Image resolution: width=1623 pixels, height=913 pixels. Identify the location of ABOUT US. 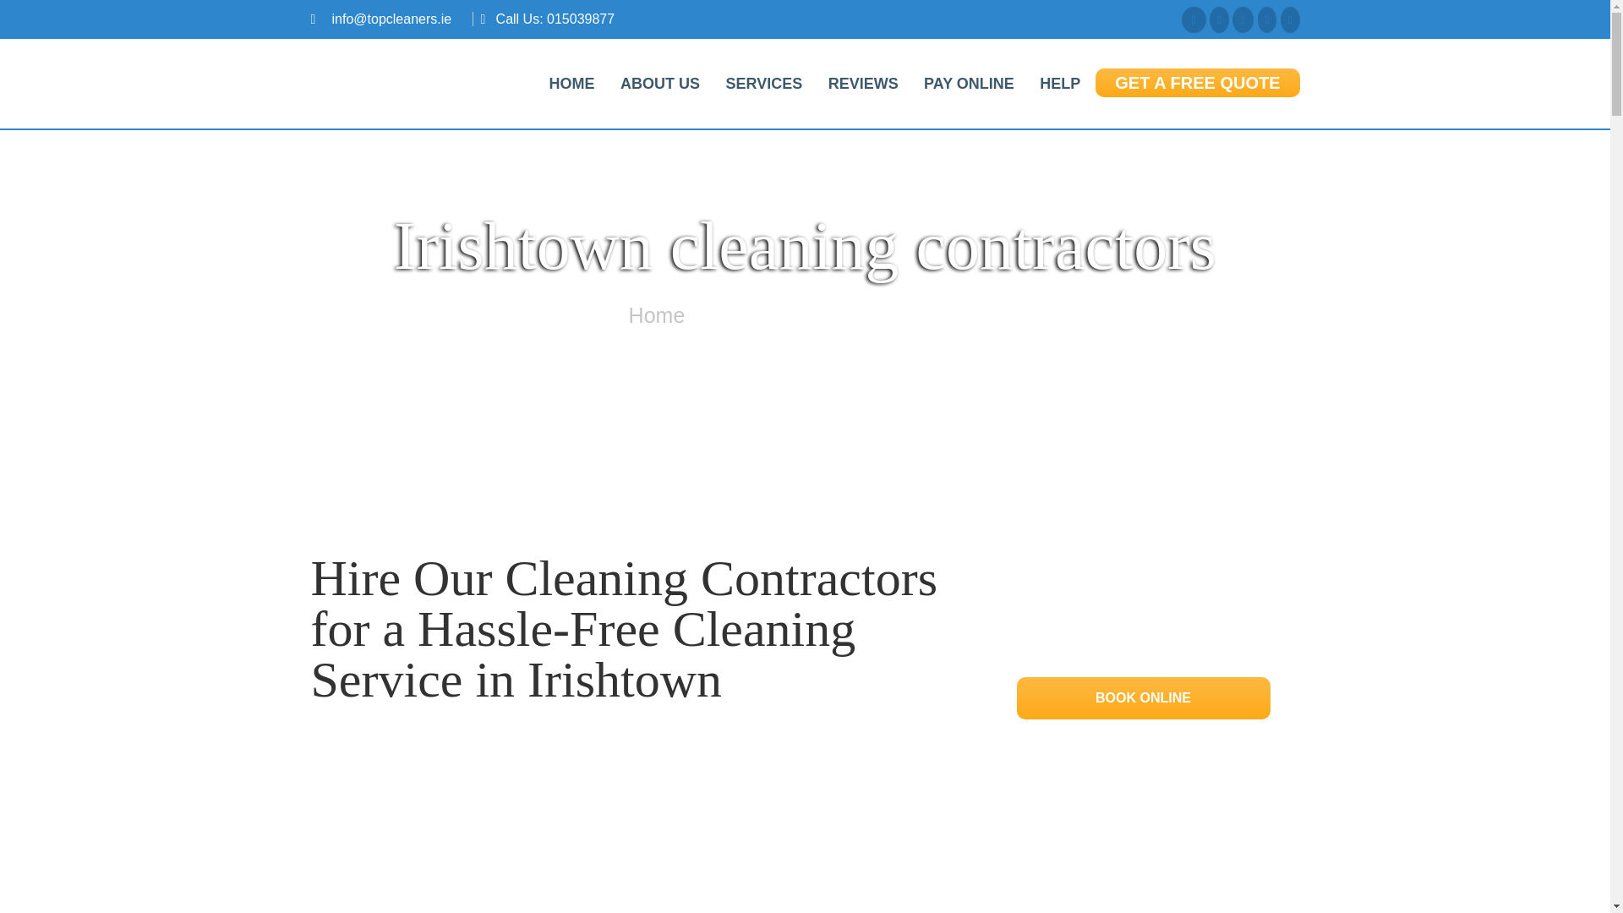
(659, 83).